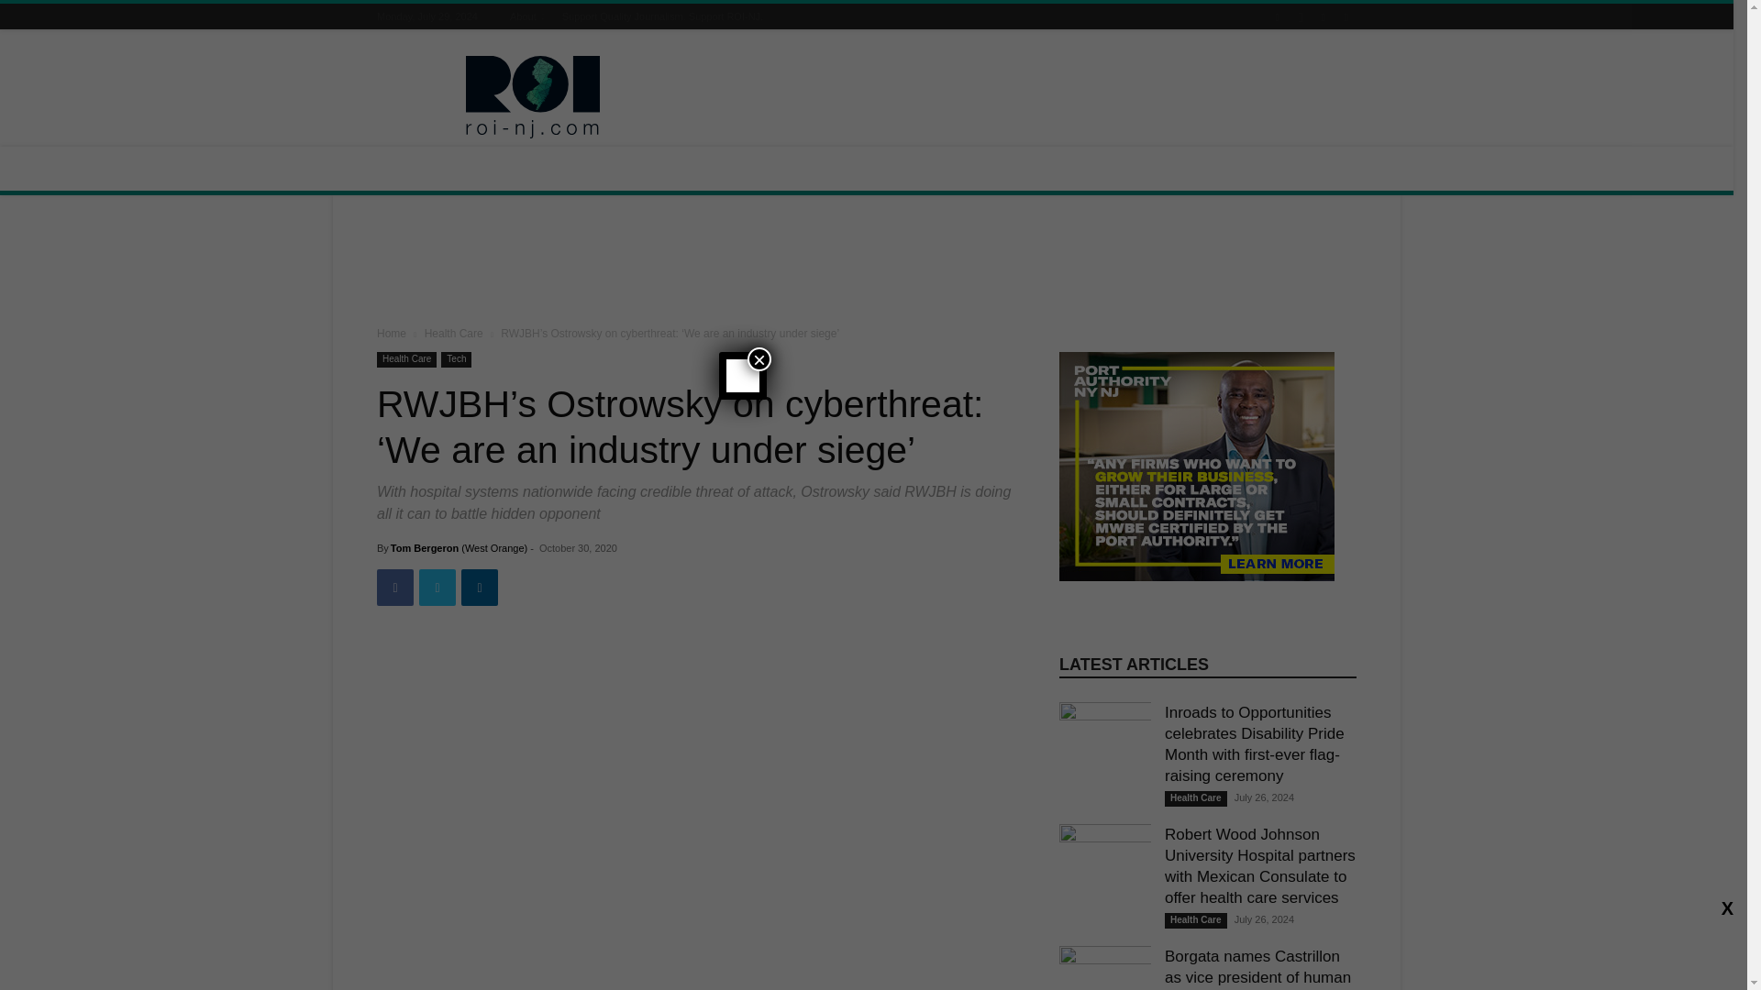 The width and height of the screenshot is (1761, 990). I want to click on 3rd party ad content, so click(1022, 97).